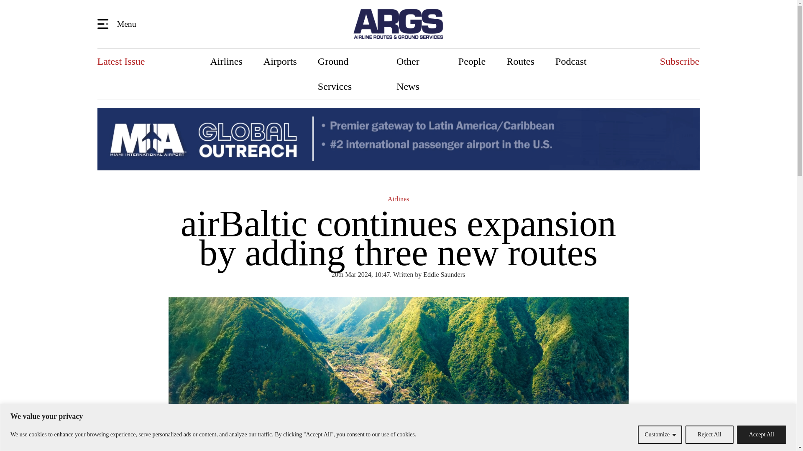 The height and width of the screenshot is (451, 803). Describe the element at coordinates (761, 434) in the screenshot. I see `Accept All` at that location.